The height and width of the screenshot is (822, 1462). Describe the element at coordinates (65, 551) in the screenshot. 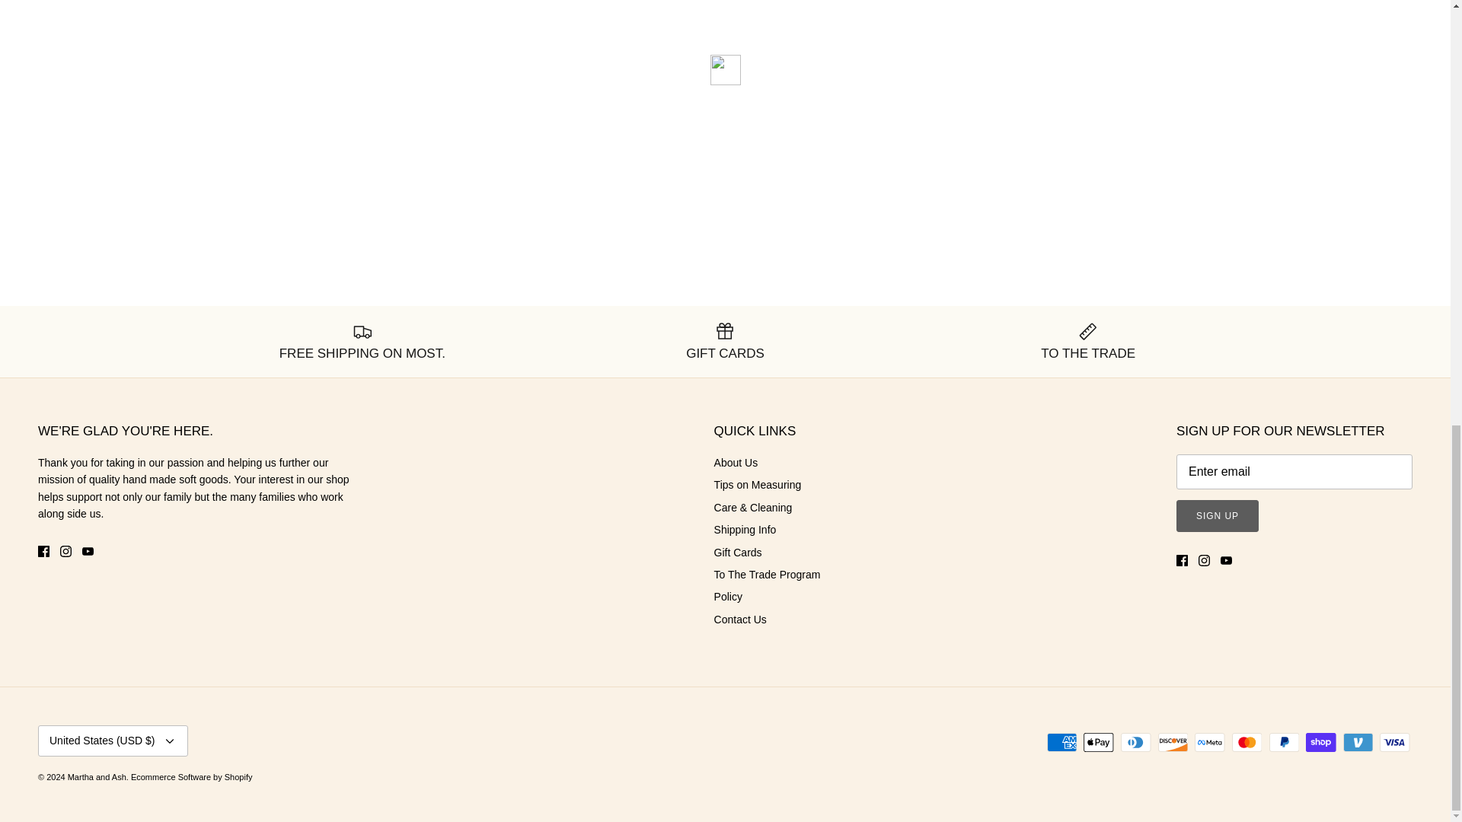

I see `Instagram` at that location.